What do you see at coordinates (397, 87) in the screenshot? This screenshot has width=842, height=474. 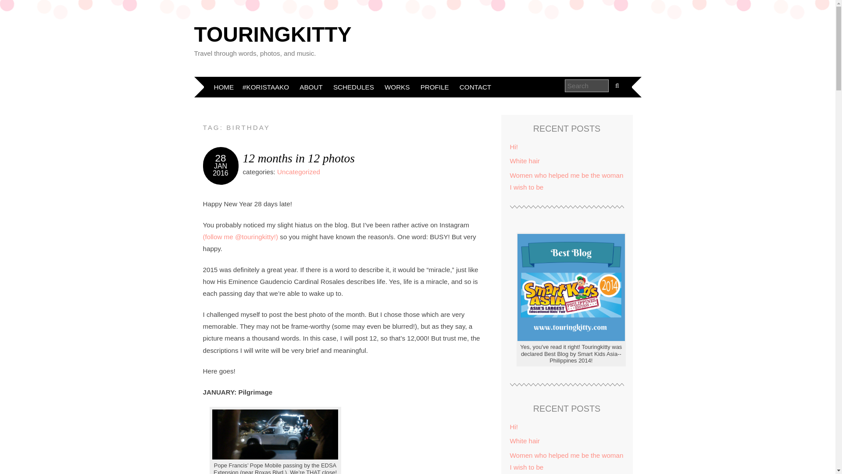 I see `WORKS` at bounding box center [397, 87].